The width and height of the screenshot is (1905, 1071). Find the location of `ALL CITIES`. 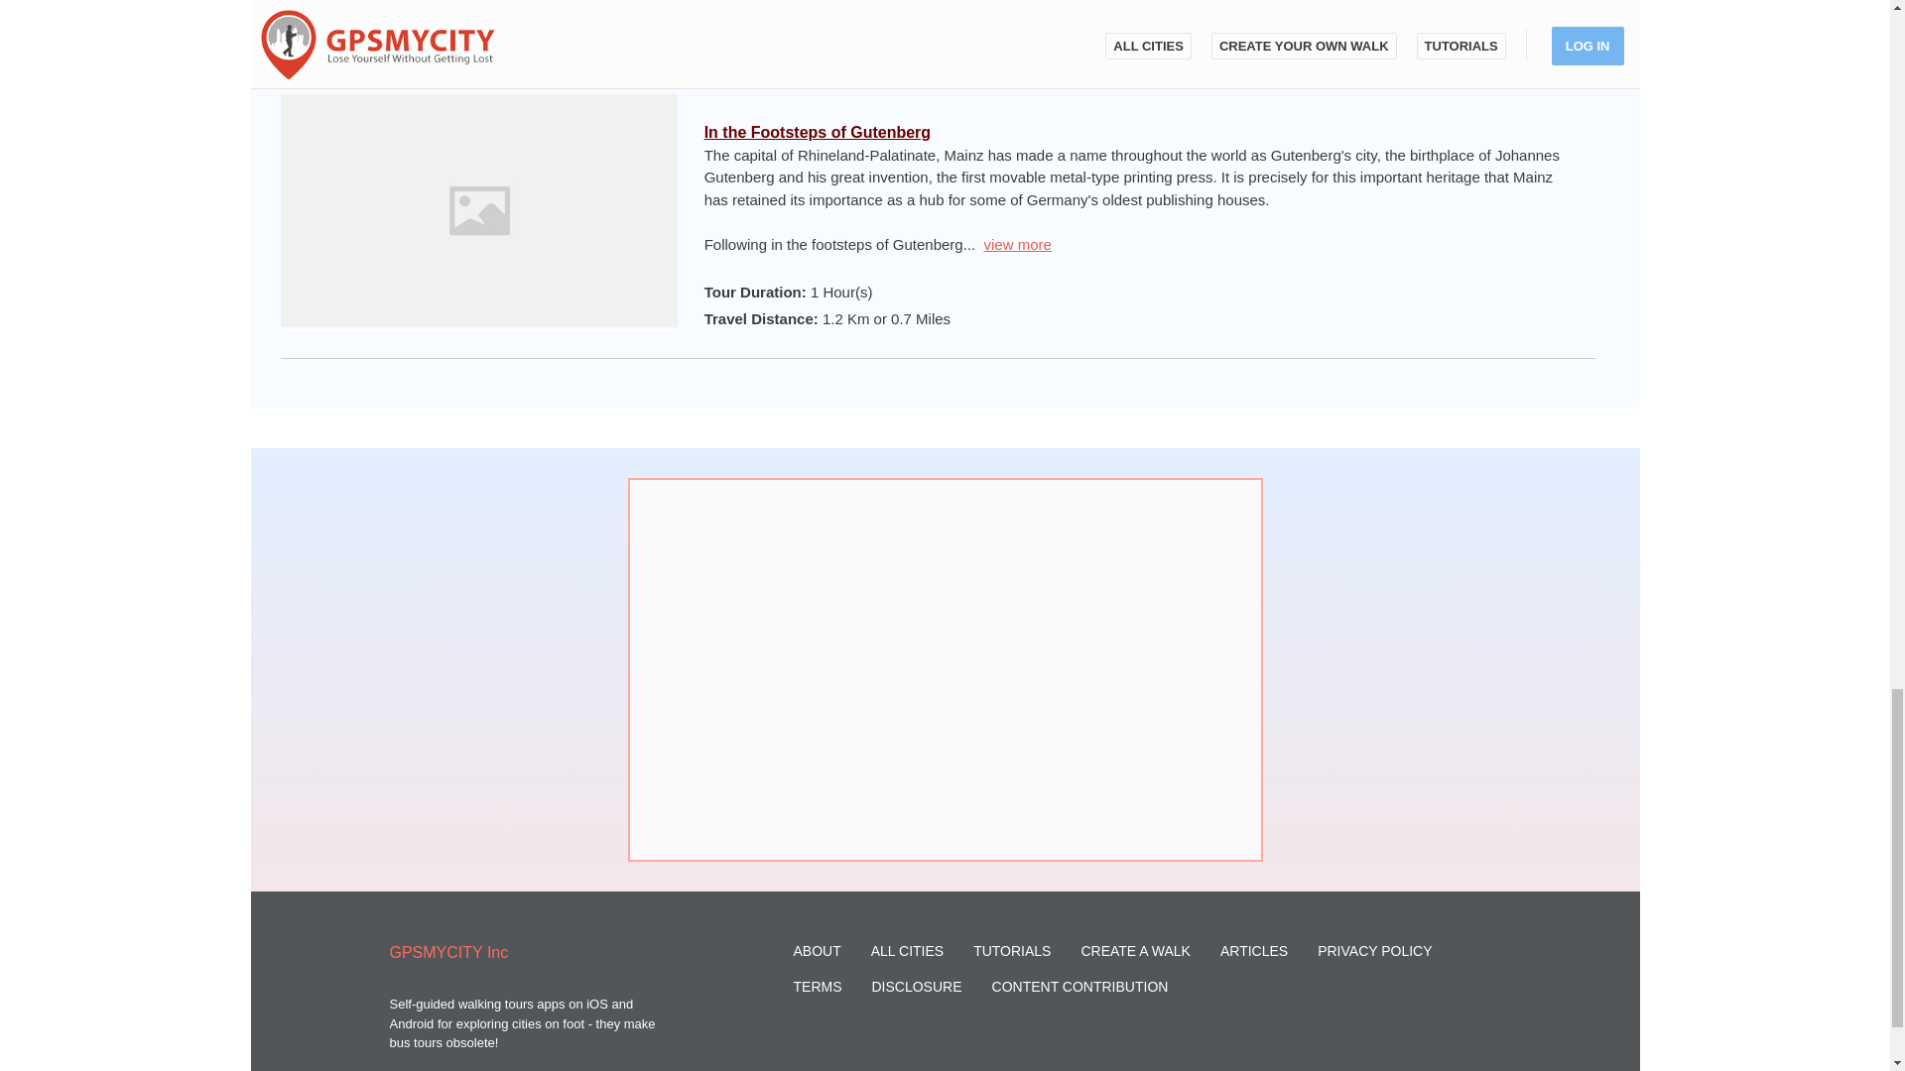

ALL CITIES is located at coordinates (907, 950).